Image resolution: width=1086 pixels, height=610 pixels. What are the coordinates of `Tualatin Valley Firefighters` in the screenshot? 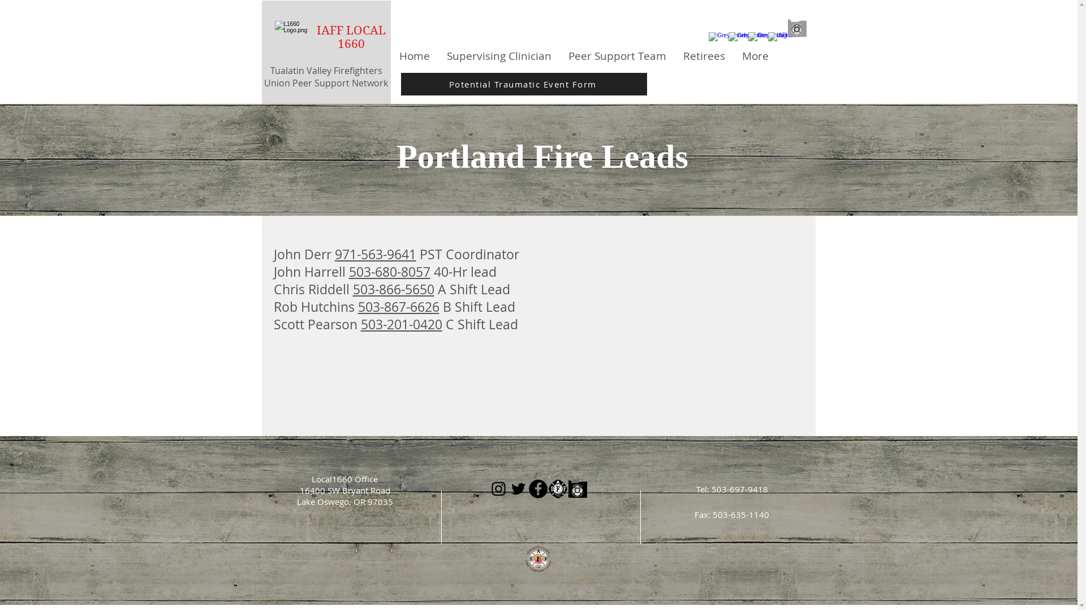 It's located at (326, 71).